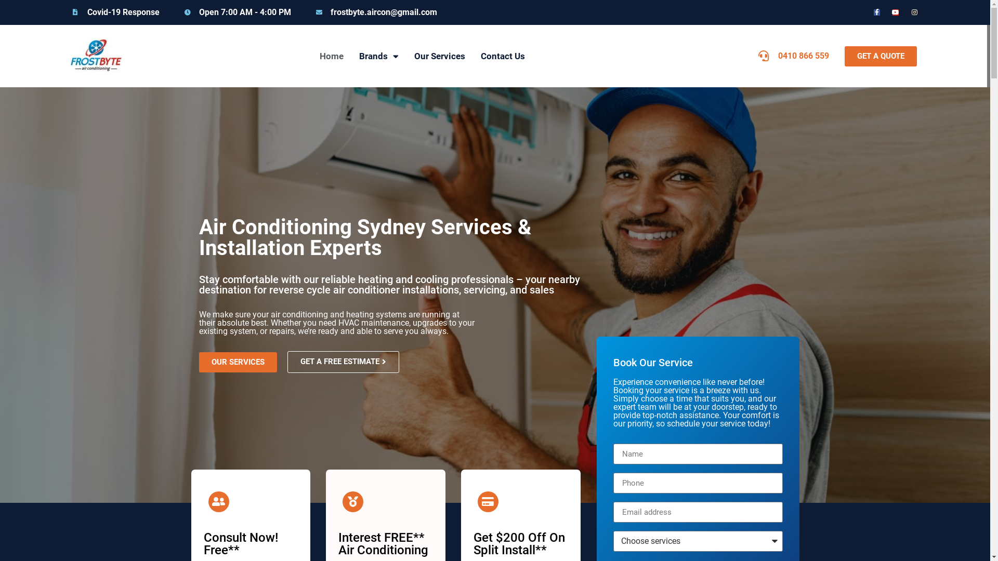 The width and height of the screenshot is (998, 561). I want to click on Home, so click(332, 56).